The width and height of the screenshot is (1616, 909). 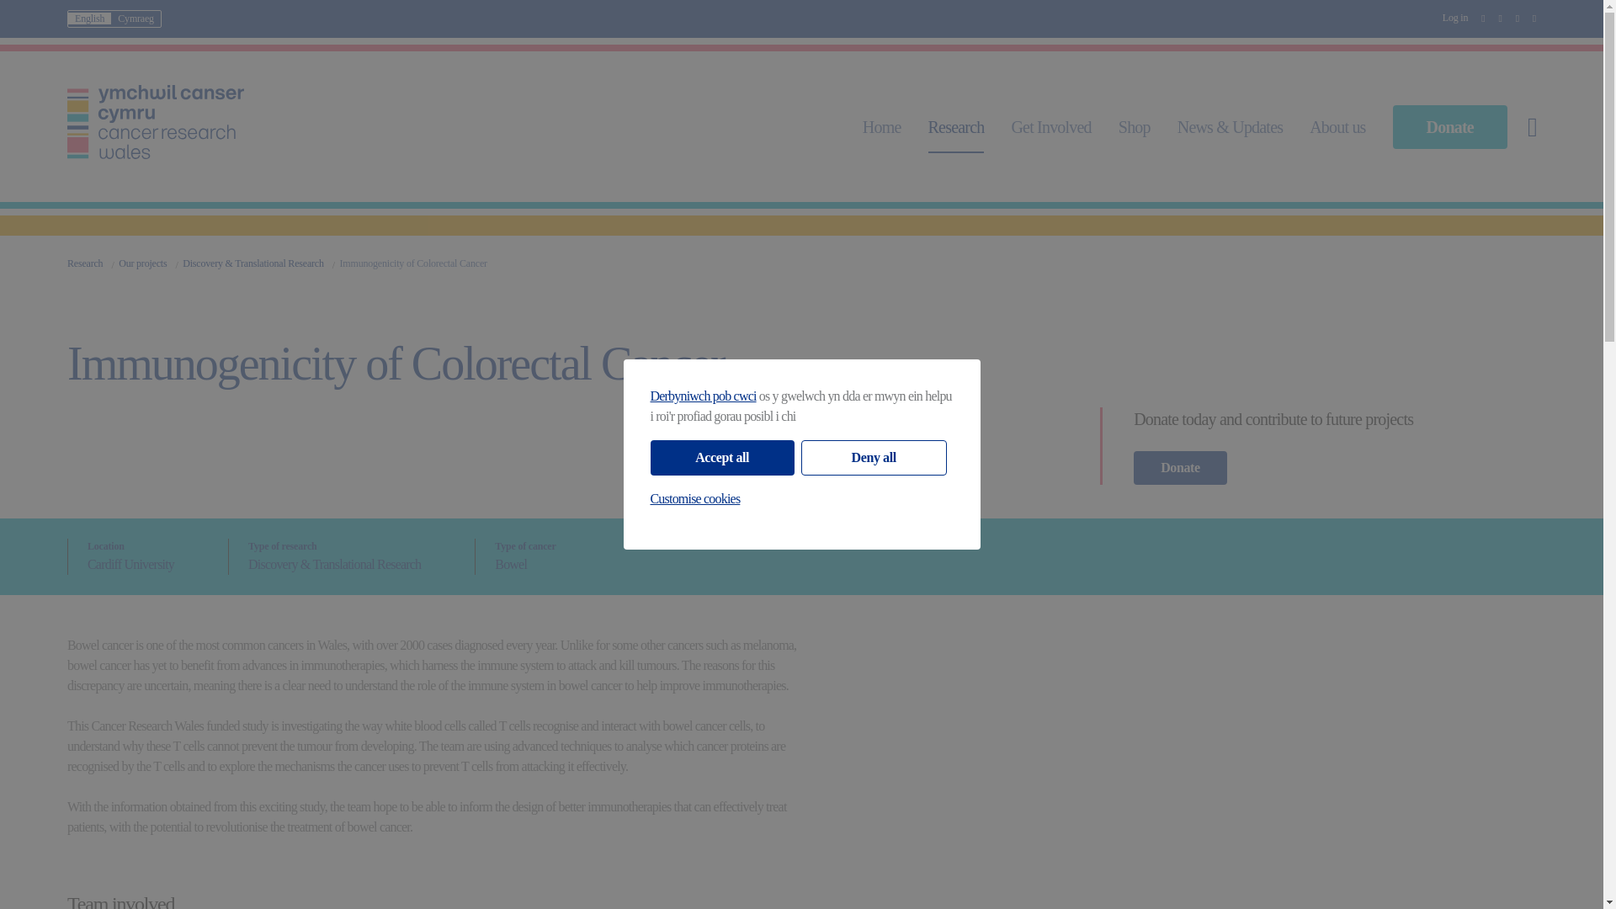 I want to click on Cymraeg, so click(x=136, y=19).